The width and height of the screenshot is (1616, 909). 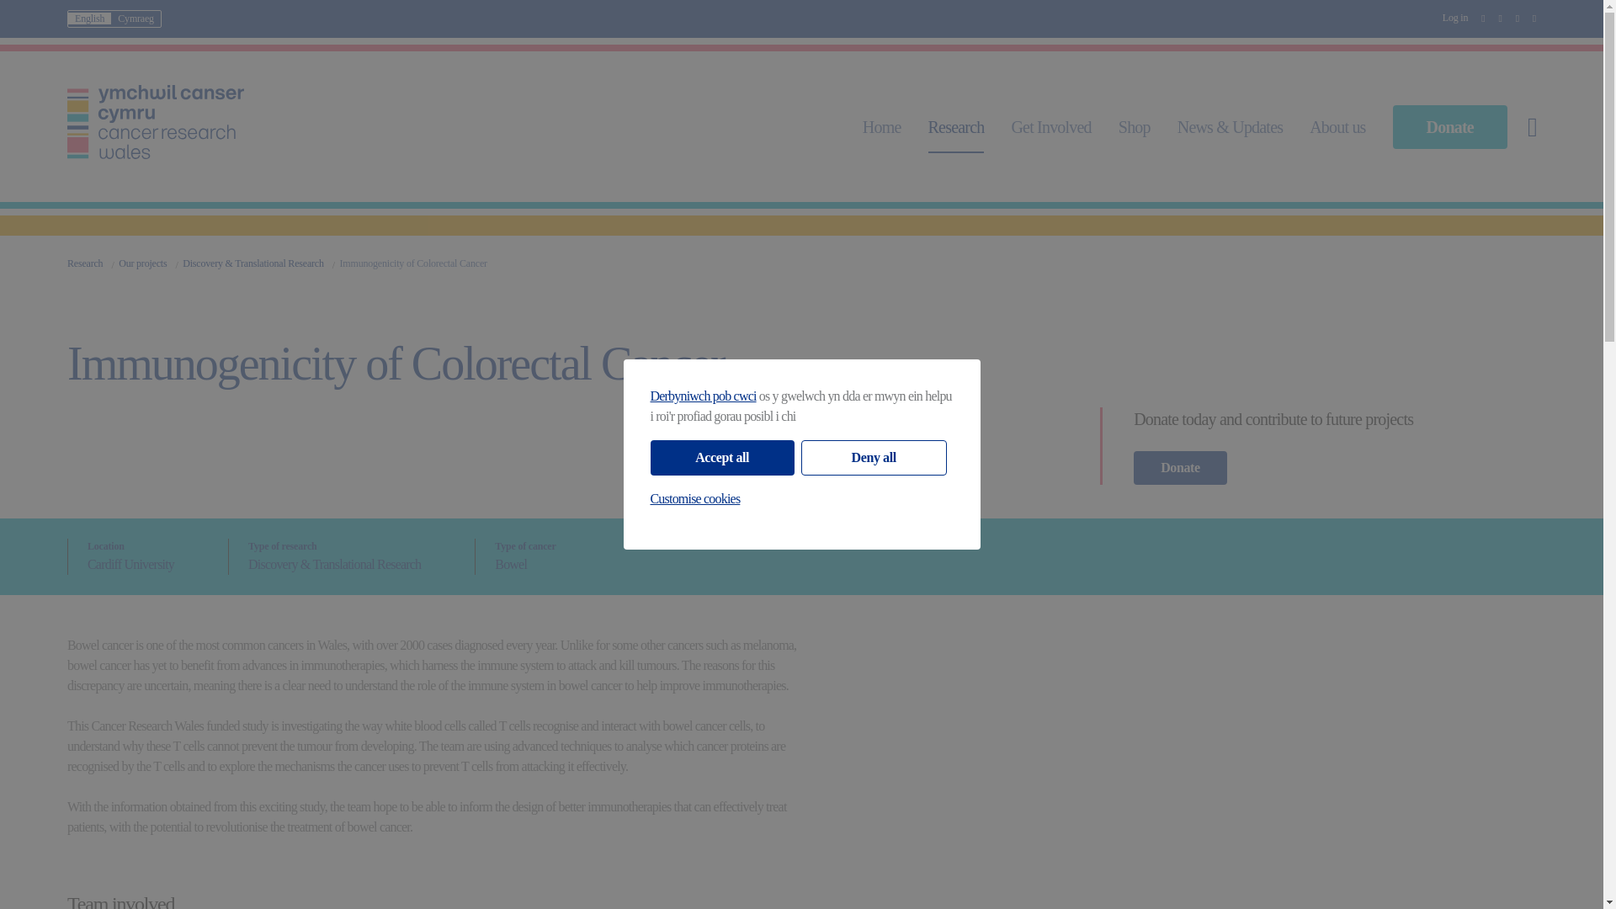 I want to click on Cymraeg, so click(x=136, y=19).